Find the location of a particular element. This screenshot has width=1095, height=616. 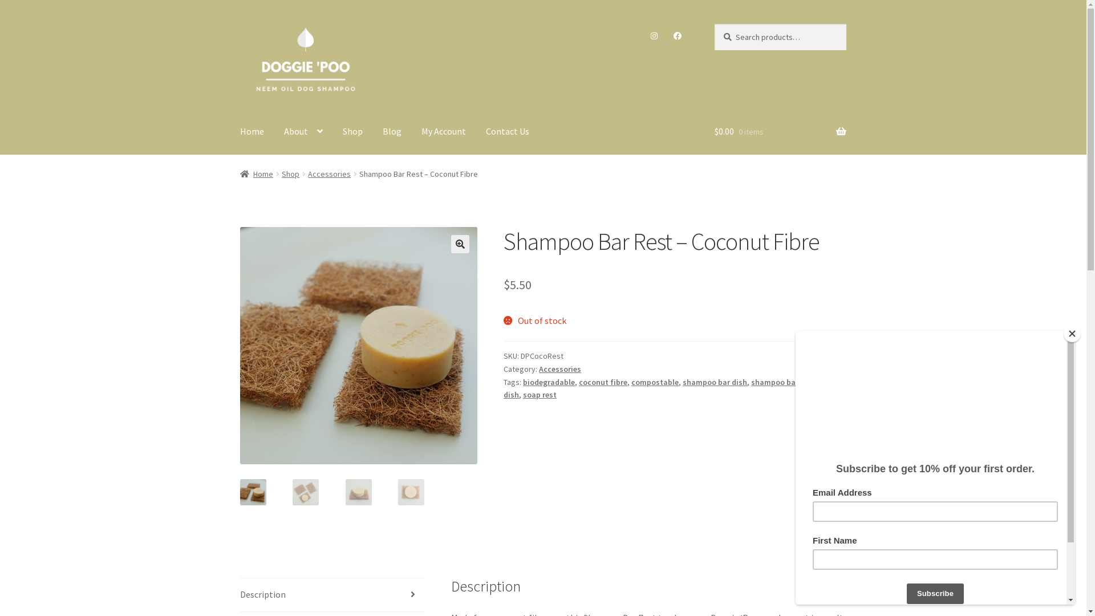

Description is located at coordinates (332, 595).